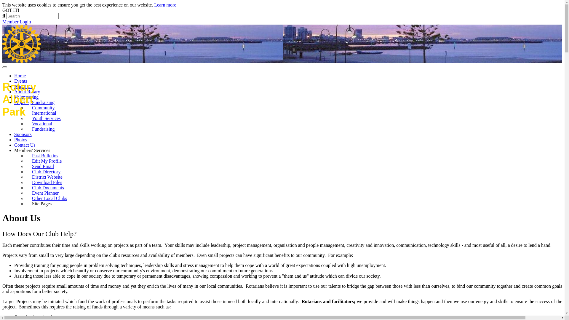 This screenshot has height=320, width=569. I want to click on Events, so click(21, 81).